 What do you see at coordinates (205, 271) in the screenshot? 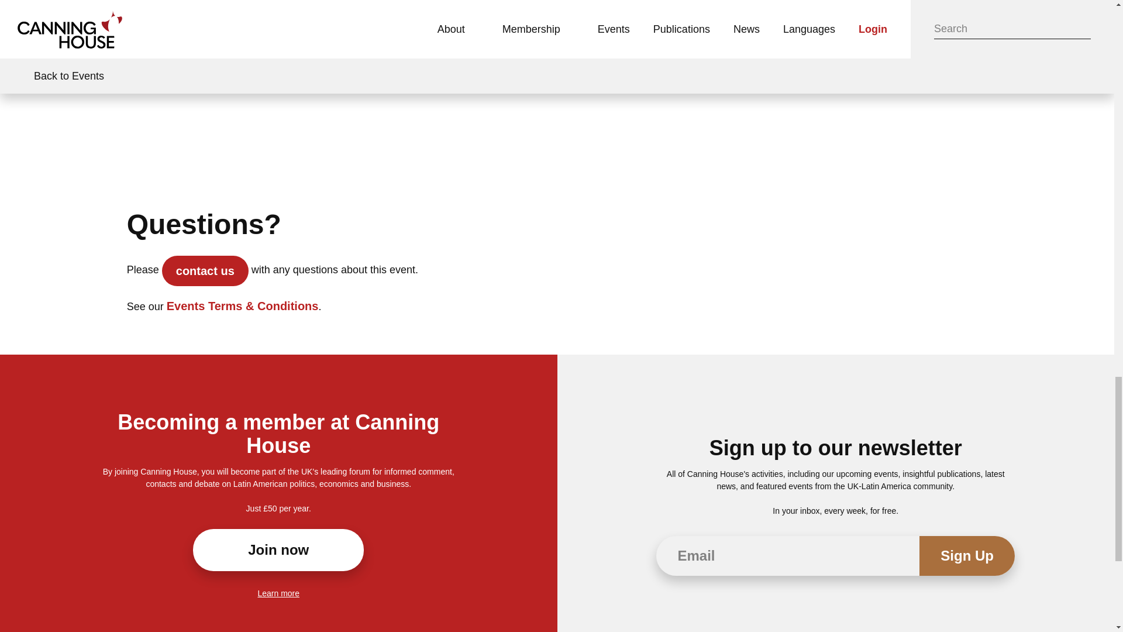
I see `contact us` at bounding box center [205, 271].